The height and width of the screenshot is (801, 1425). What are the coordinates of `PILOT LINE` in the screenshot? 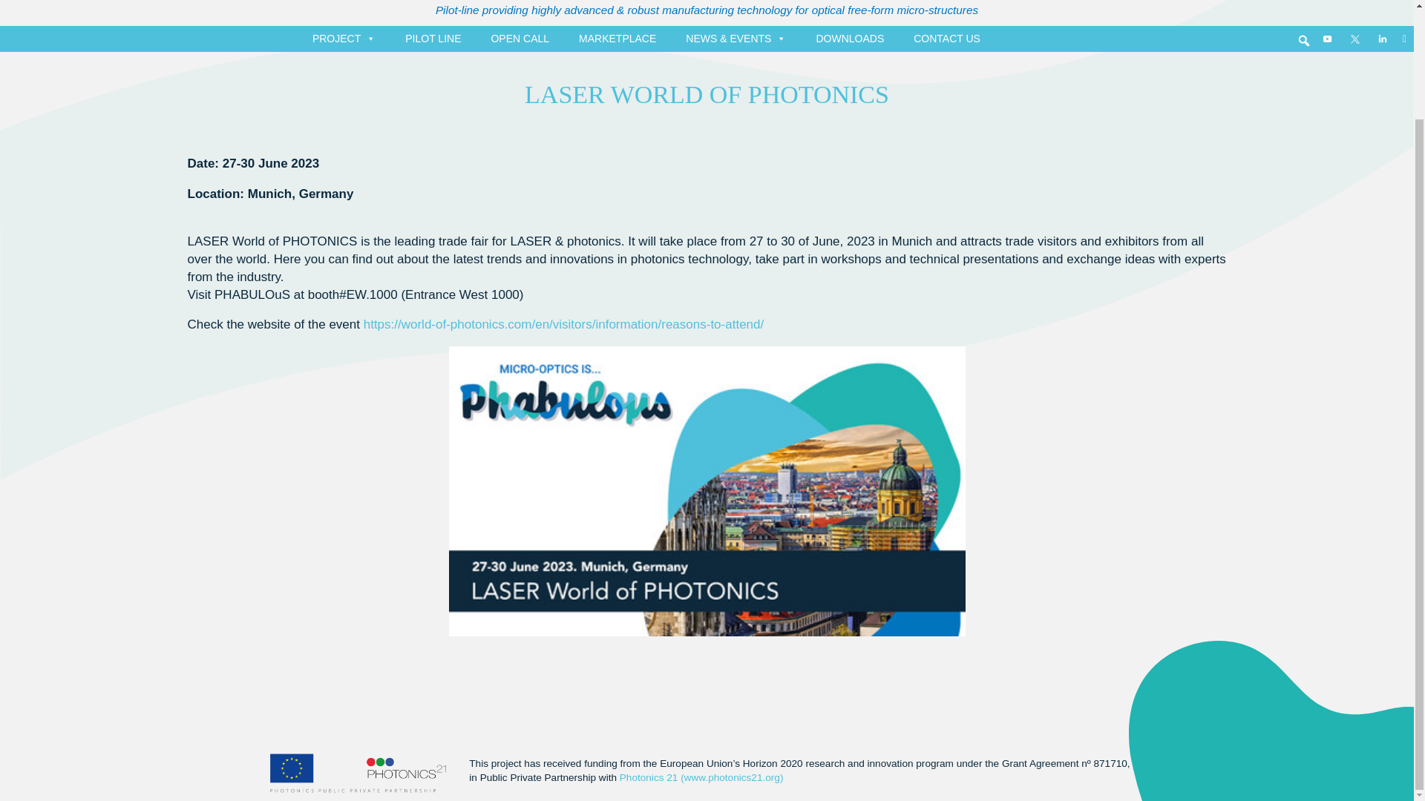 It's located at (433, 39).